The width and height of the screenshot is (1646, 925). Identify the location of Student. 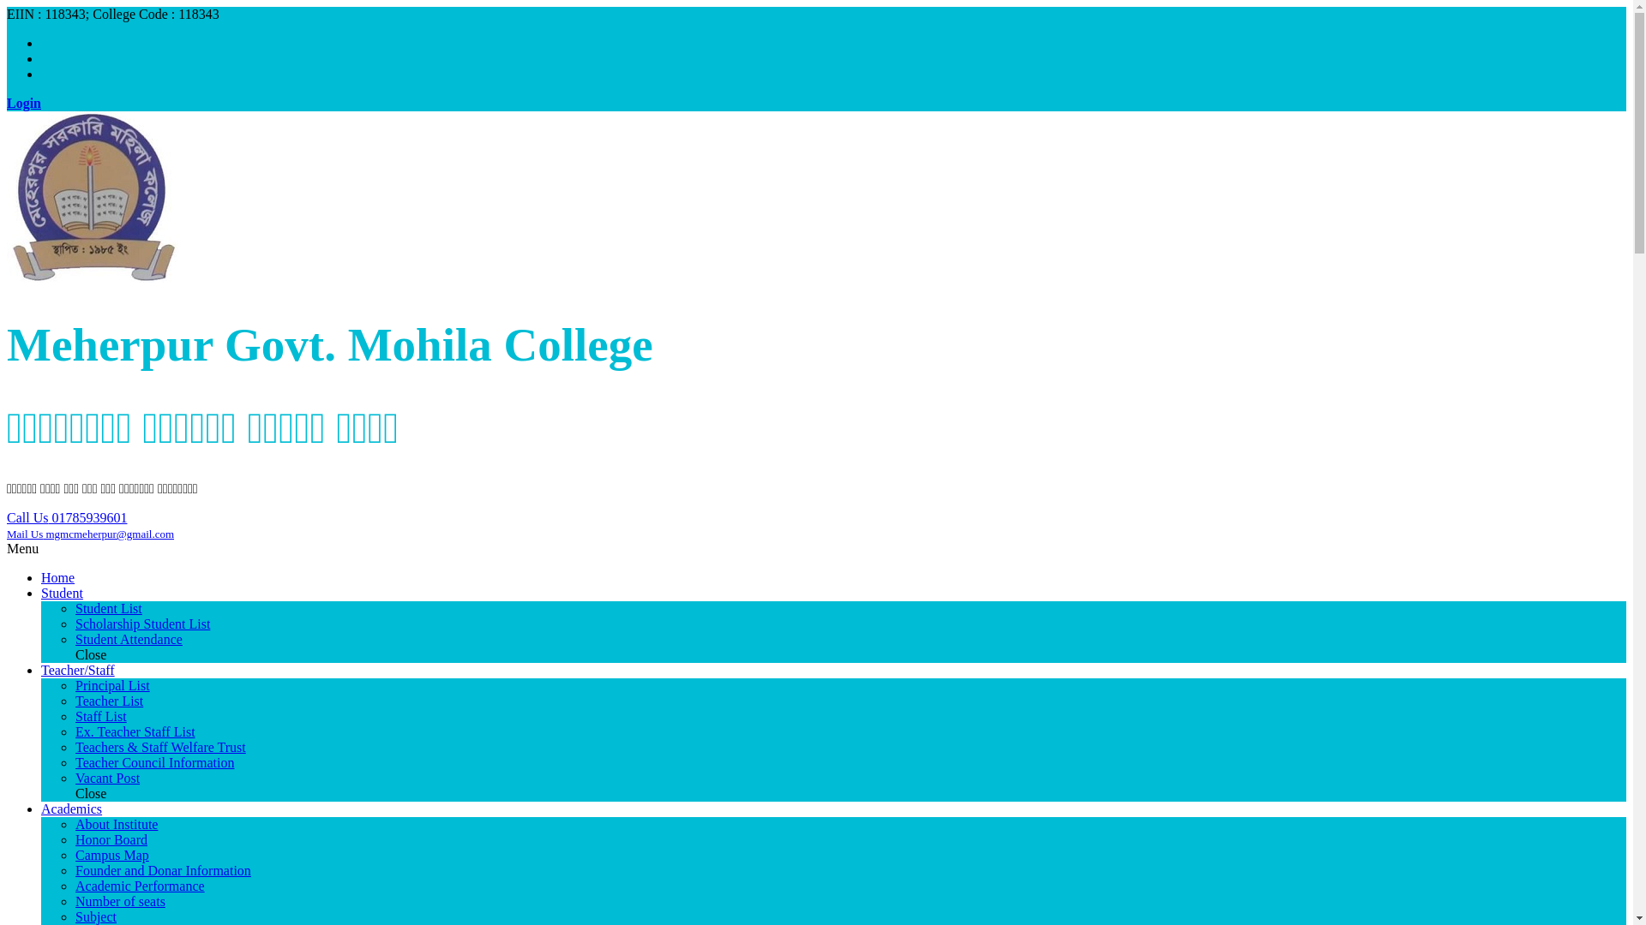
(62, 593).